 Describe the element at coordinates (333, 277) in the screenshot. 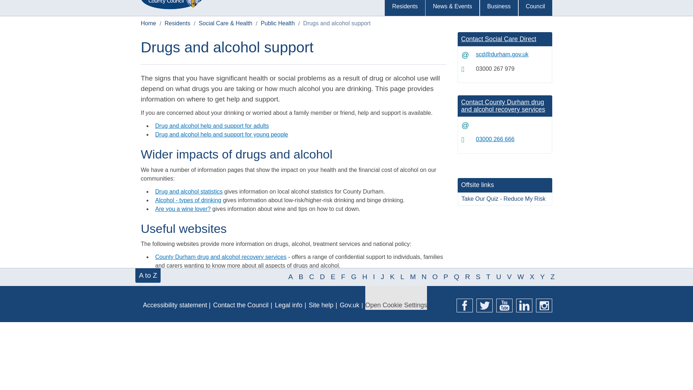

I see `Letter E` at that location.